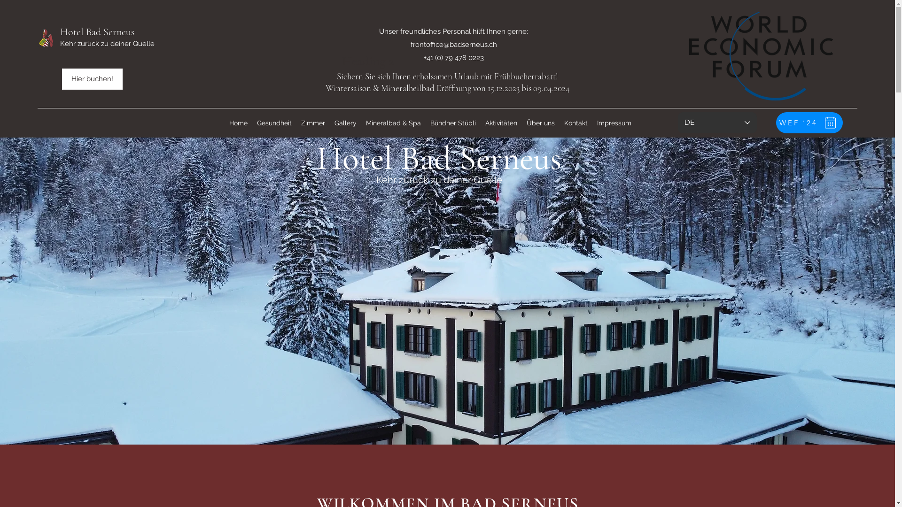 This screenshot has width=902, height=507. I want to click on Mineralbad & Spa, so click(393, 123).